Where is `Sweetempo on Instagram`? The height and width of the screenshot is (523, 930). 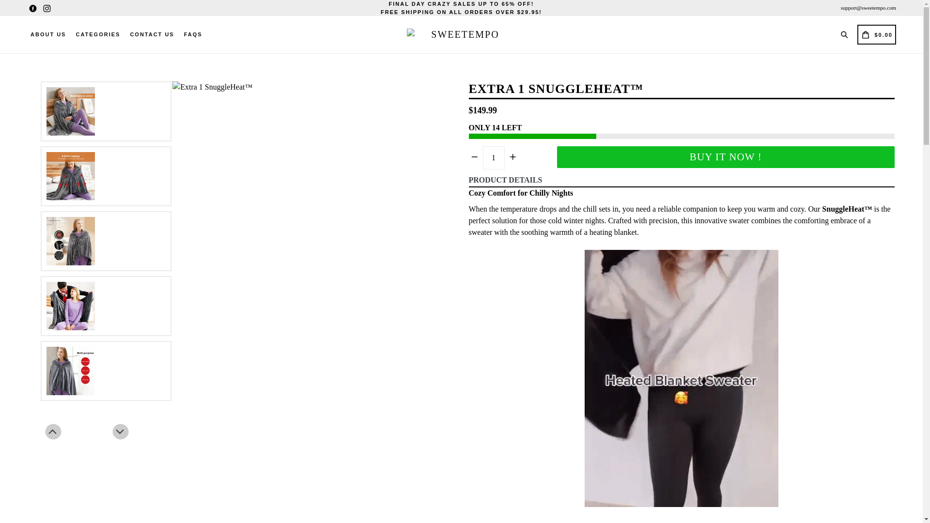
Sweetempo on Instagram is located at coordinates (46, 8).